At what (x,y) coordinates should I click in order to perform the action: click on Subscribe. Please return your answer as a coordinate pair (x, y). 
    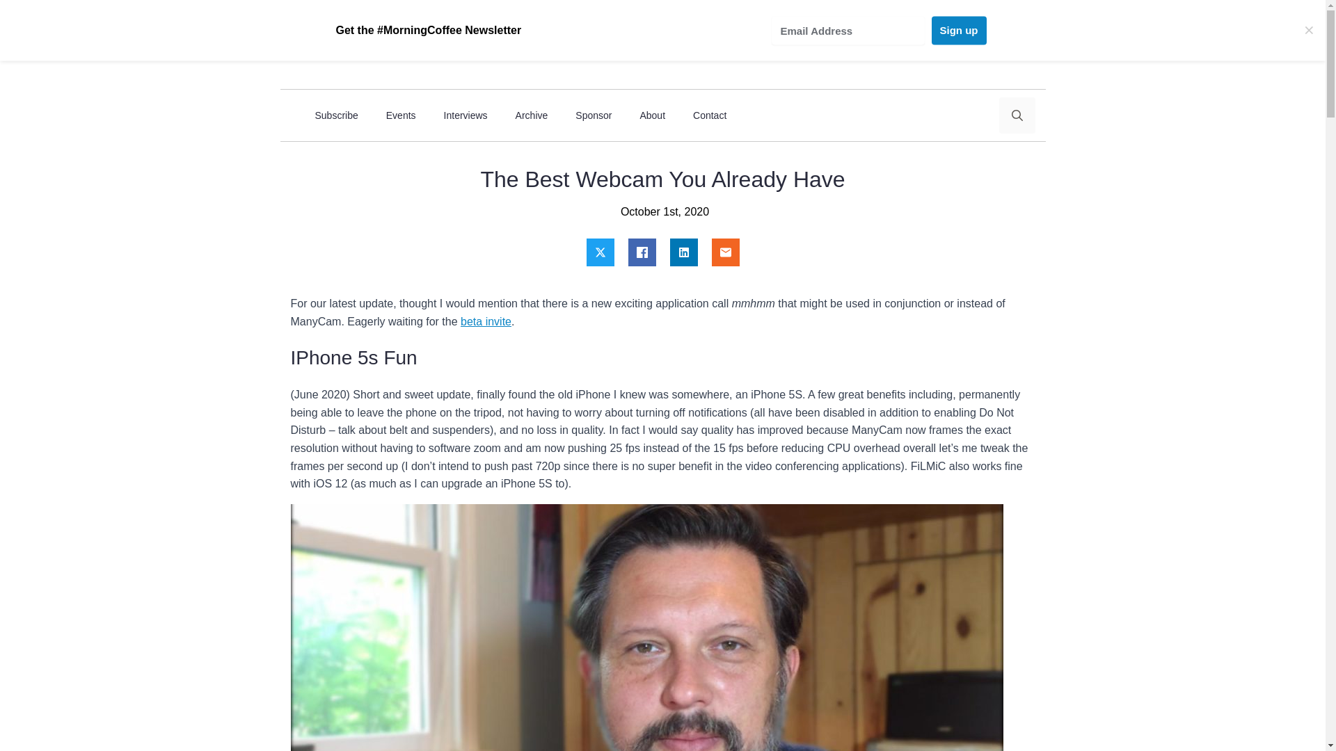
    Looking at the image, I should click on (335, 115).